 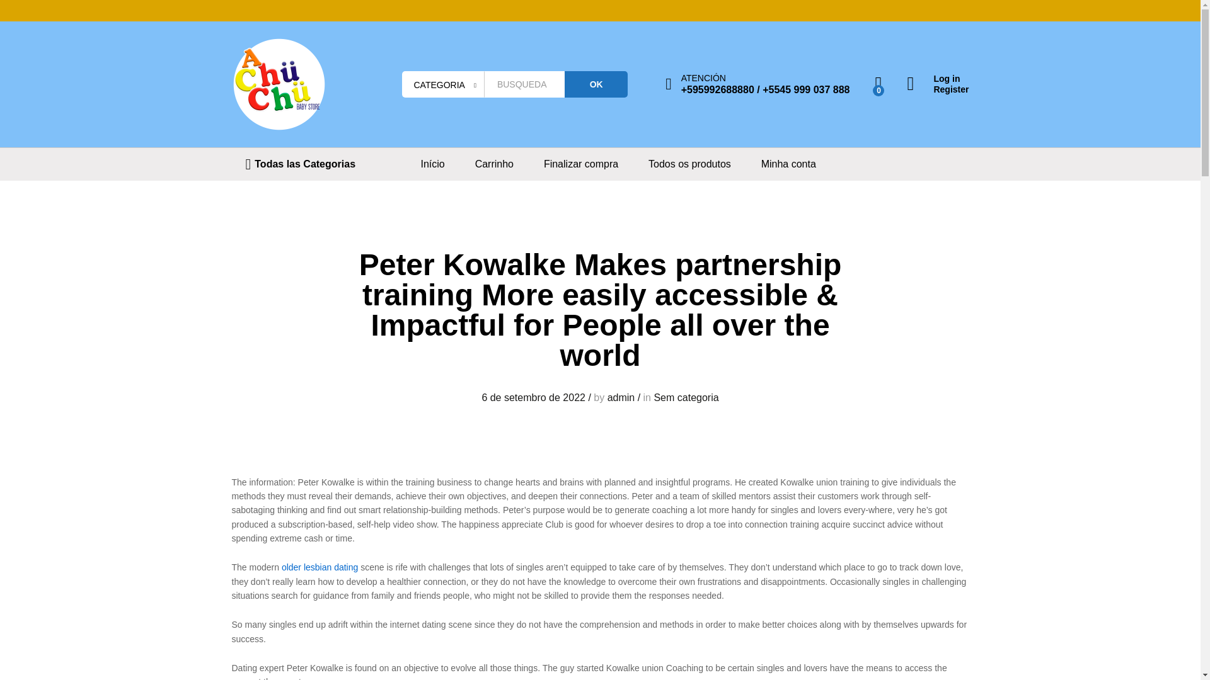 I want to click on Log in, so click(x=938, y=78).